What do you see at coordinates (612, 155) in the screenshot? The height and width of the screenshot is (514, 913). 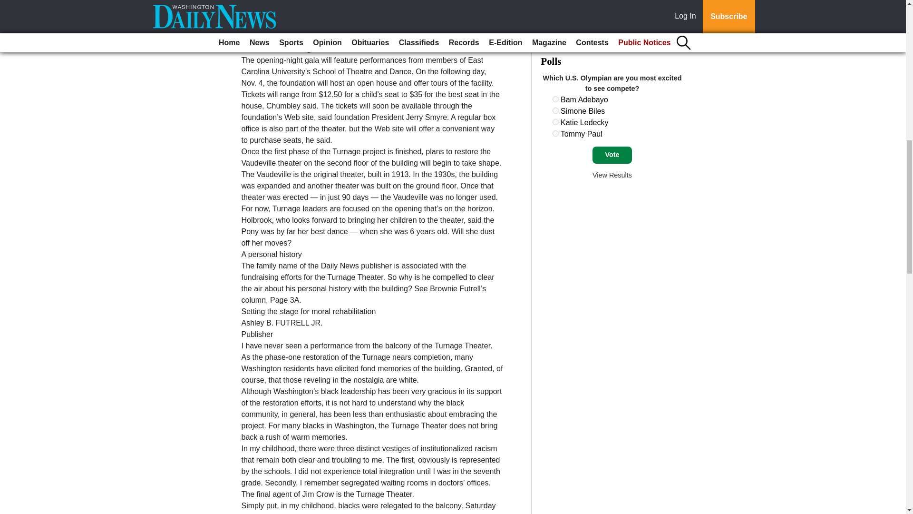 I see `   Vote   ` at bounding box center [612, 155].